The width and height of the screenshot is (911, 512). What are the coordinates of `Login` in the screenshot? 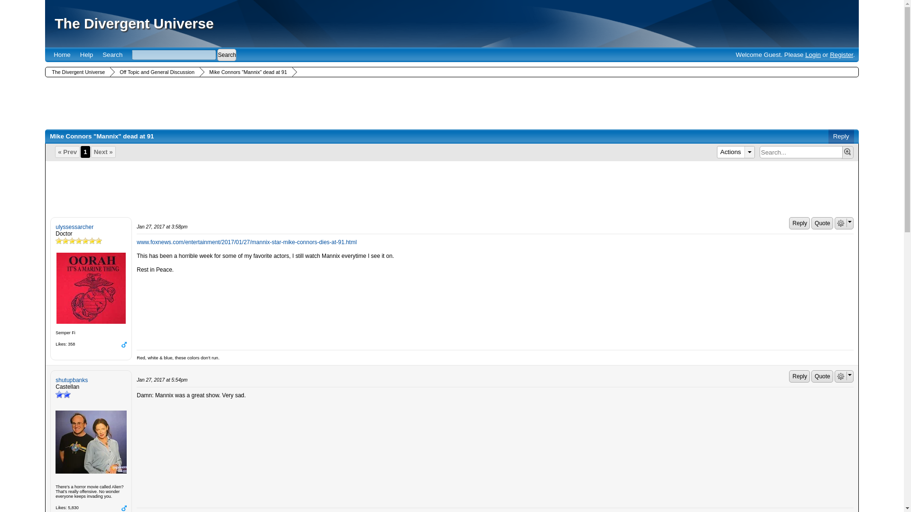 It's located at (813, 55).